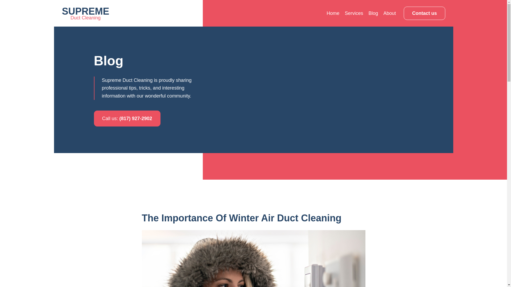  I want to click on Contact us, so click(424, 13).